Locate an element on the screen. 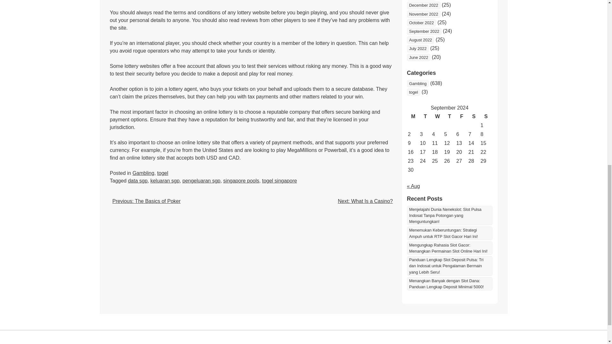  data sgp is located at coordinates (138, 181).